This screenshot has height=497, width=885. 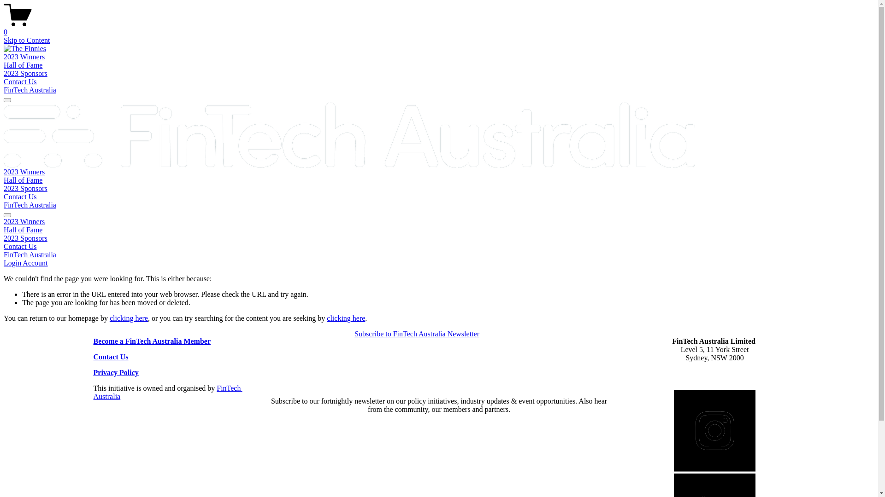 I want to click on Hall of Fame, so click(x=23, y=65).